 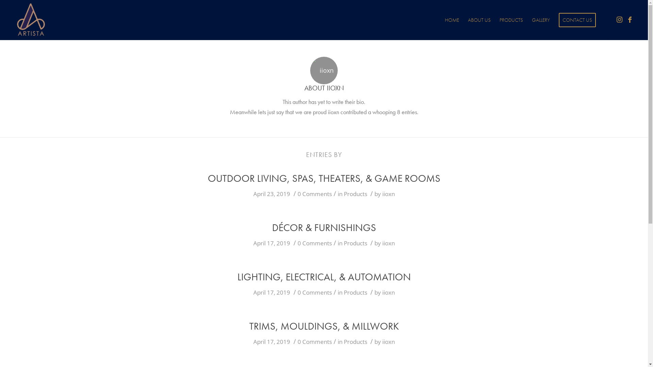 What do you see at coordinates (314, 194) in the screenshot?
I see `0 Comments` at bounding box center [314, 194].